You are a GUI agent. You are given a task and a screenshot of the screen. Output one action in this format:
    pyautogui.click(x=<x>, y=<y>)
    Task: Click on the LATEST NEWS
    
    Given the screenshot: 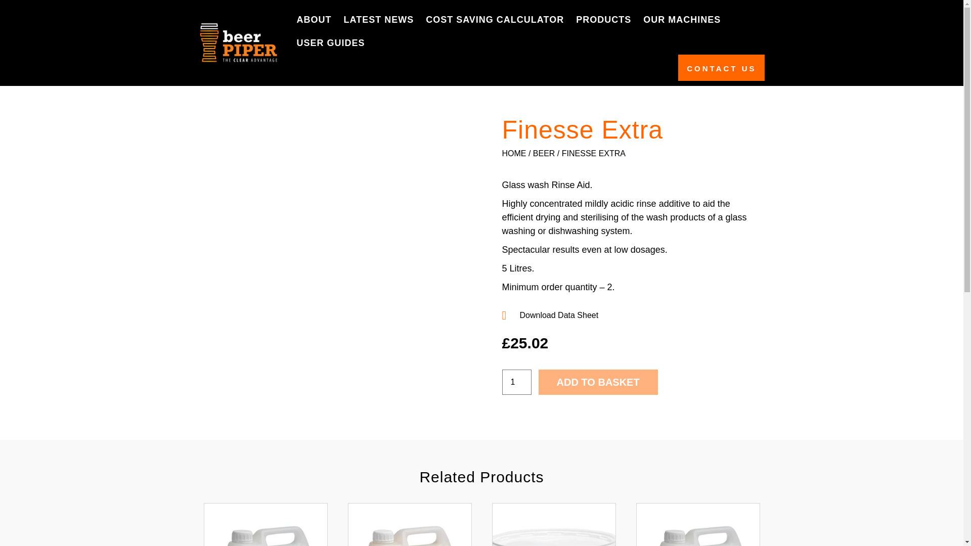 What is the action you would take?
    pyautogui.click(x=378, y=19)
    